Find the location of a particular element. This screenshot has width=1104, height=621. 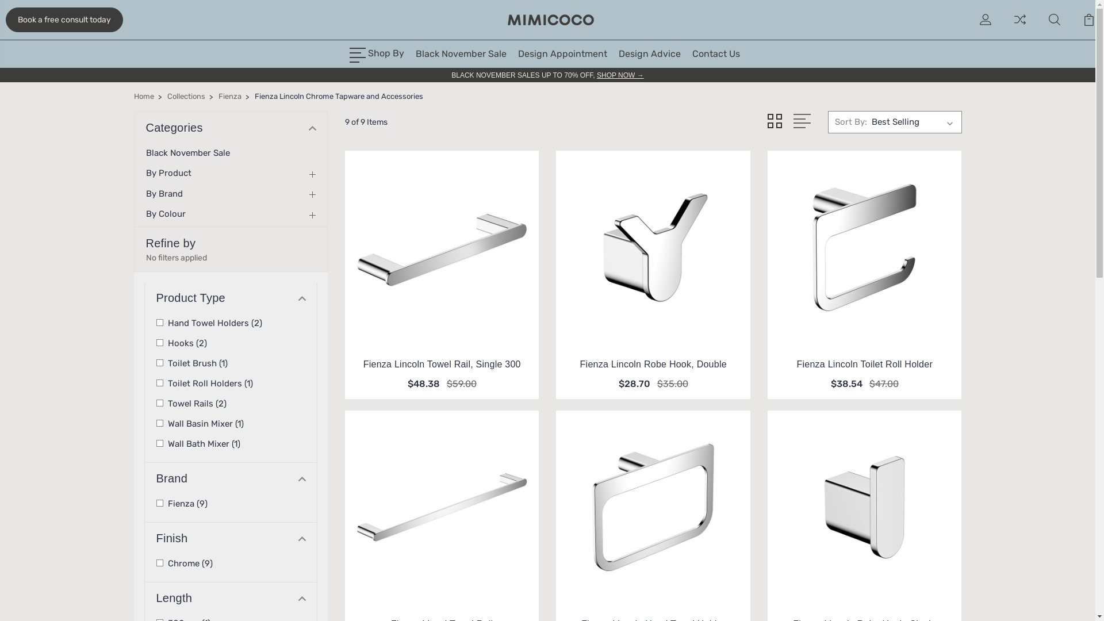

Contact Us is located at coordinates (716, 54).